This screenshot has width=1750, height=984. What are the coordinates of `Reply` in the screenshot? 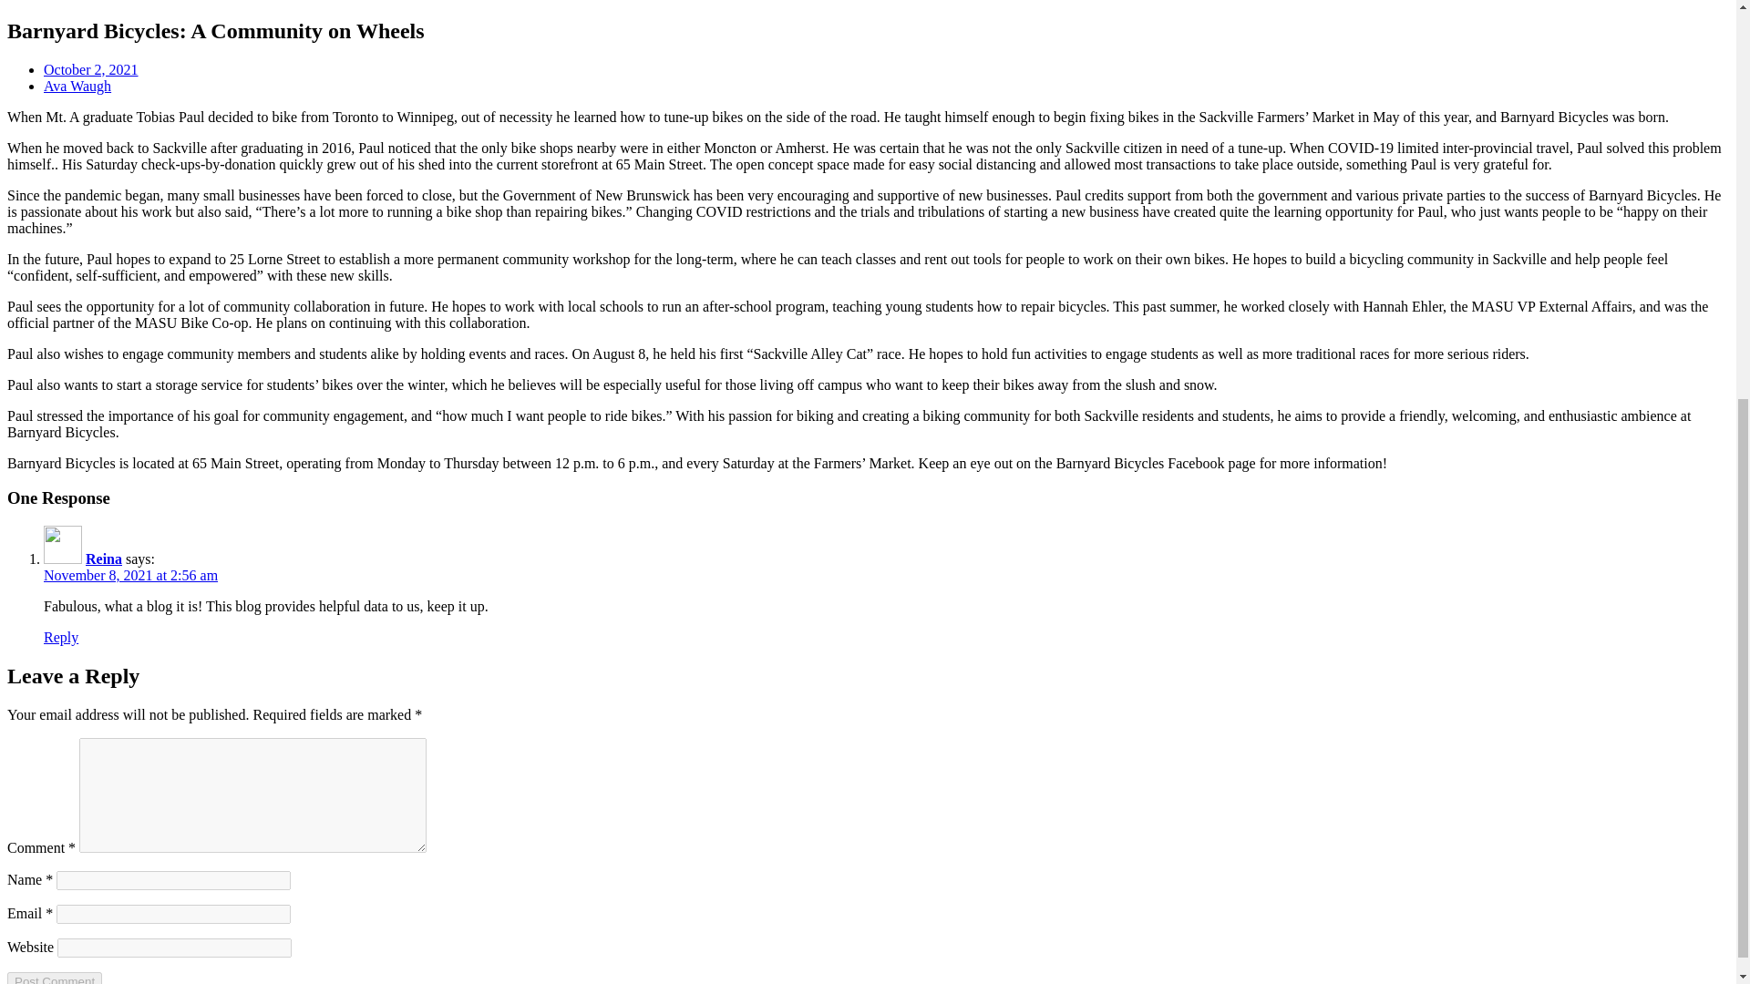 It's located at (61, 638).